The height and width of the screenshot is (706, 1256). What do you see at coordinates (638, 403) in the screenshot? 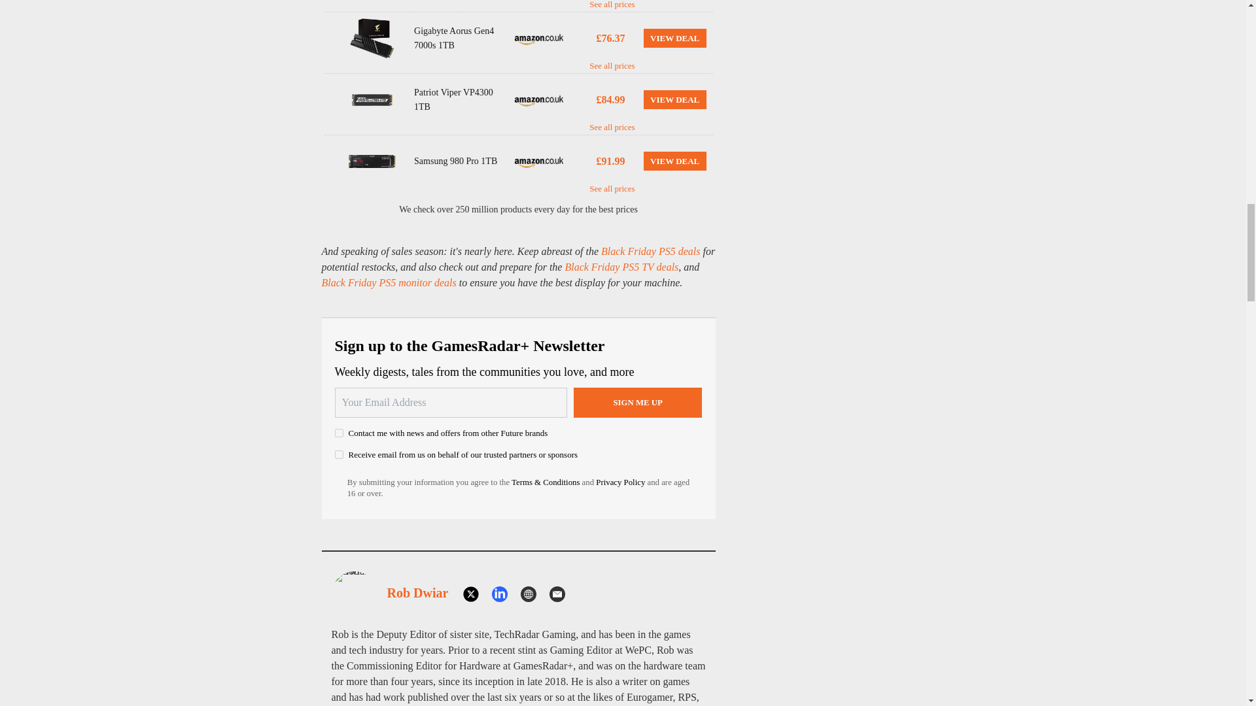
I see `Sign me up` at bounding box center [638, 403].